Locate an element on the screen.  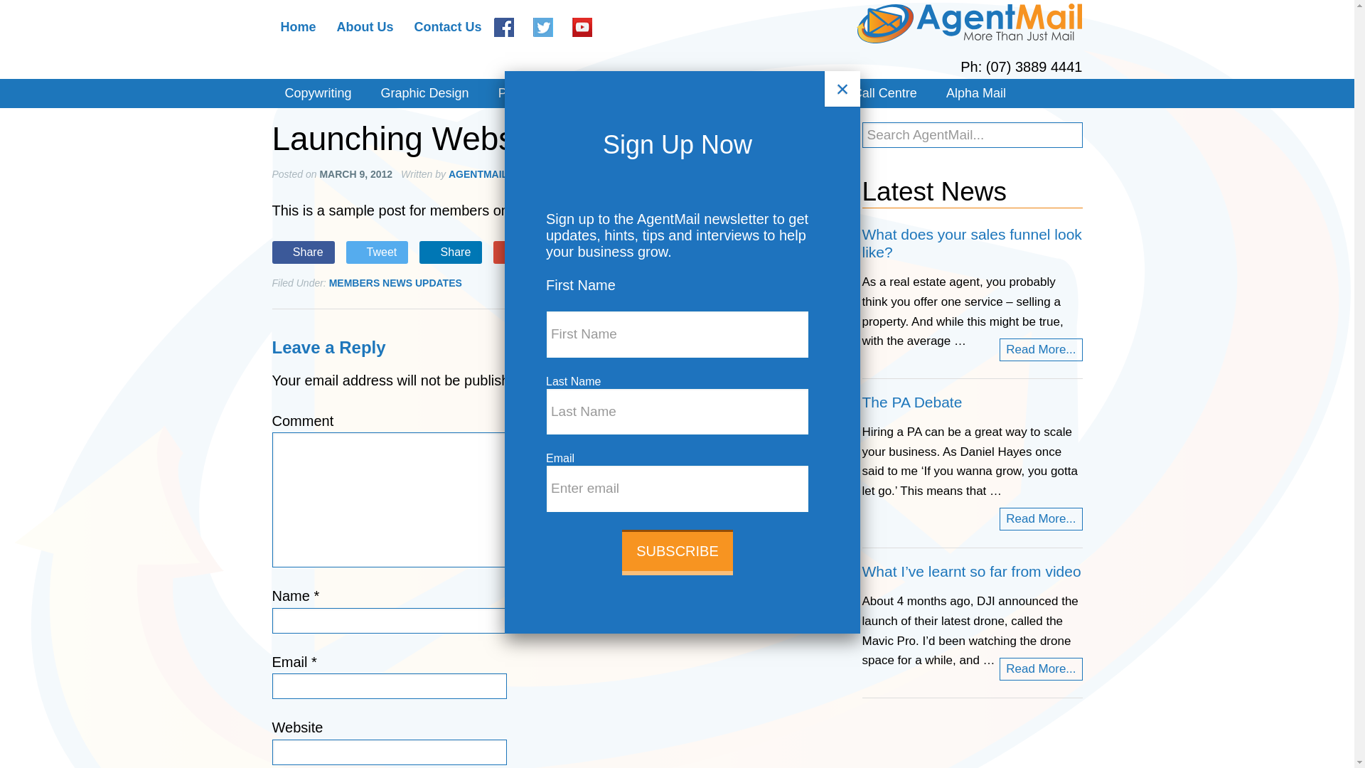
Graphic Design is located at coordinates (425, 92).